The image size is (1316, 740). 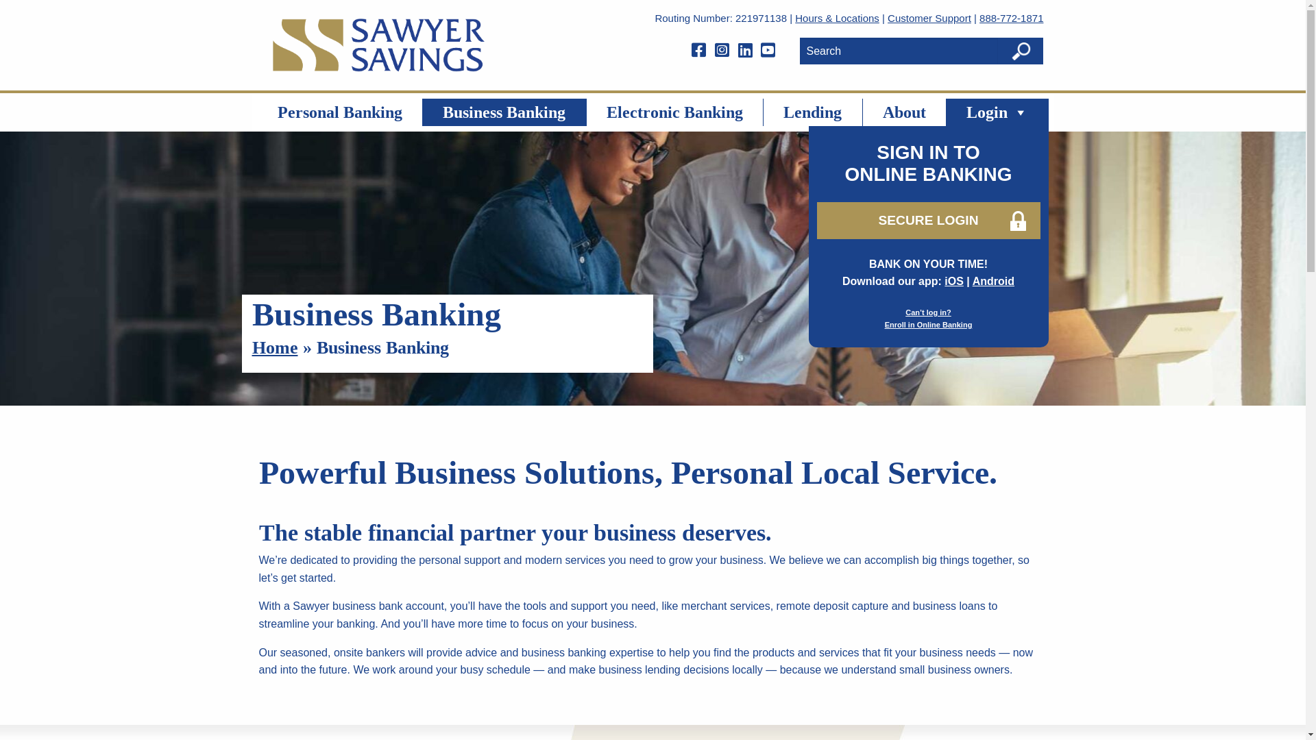 I want to click on Lending, so click(x=813, y=112).